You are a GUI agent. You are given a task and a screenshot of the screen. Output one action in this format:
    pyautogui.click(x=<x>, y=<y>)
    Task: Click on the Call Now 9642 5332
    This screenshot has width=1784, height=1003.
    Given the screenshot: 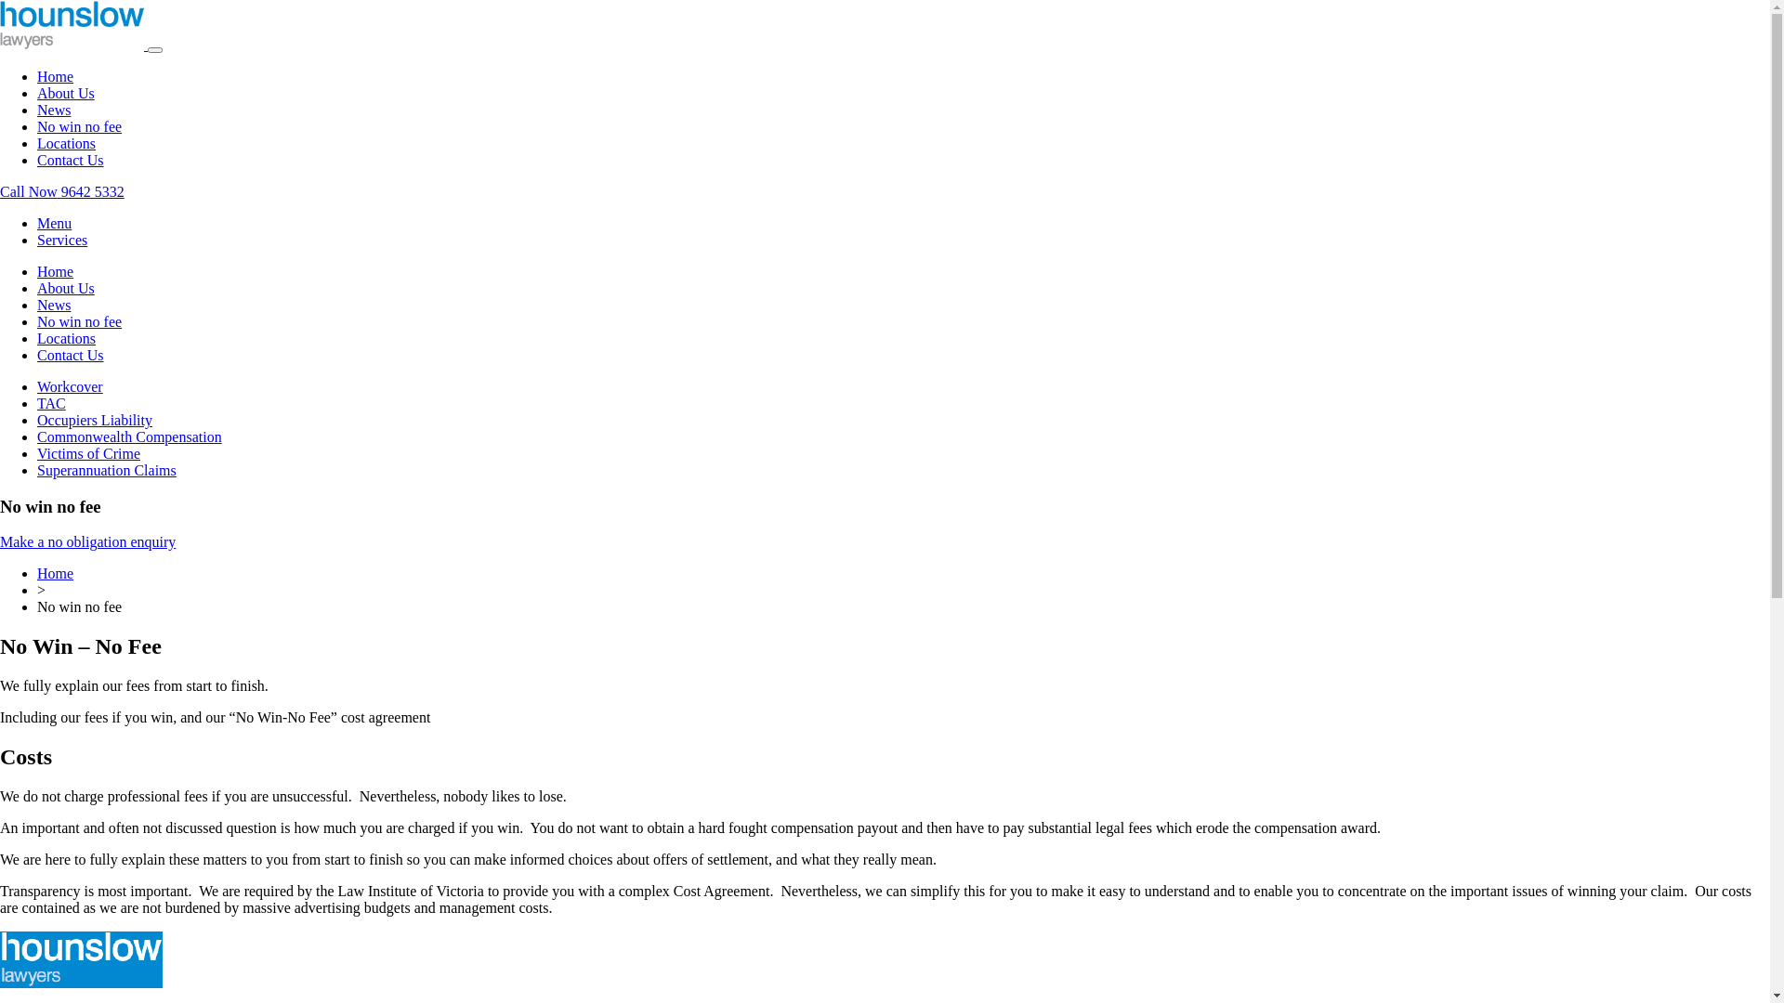 What is the action you would take?
    pyautogui.click(x=62, y=191)
    